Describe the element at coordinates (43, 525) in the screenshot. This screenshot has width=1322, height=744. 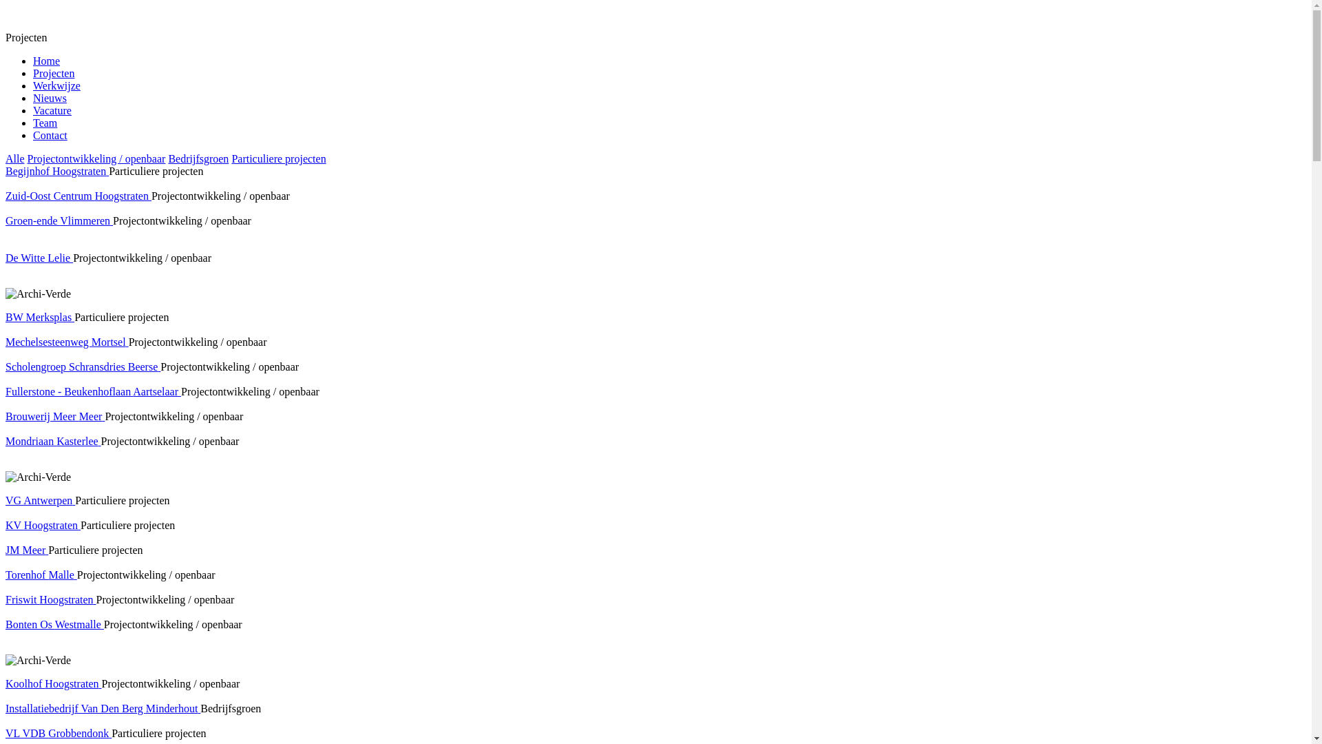
I see `KV Hoogstraten` at that location.